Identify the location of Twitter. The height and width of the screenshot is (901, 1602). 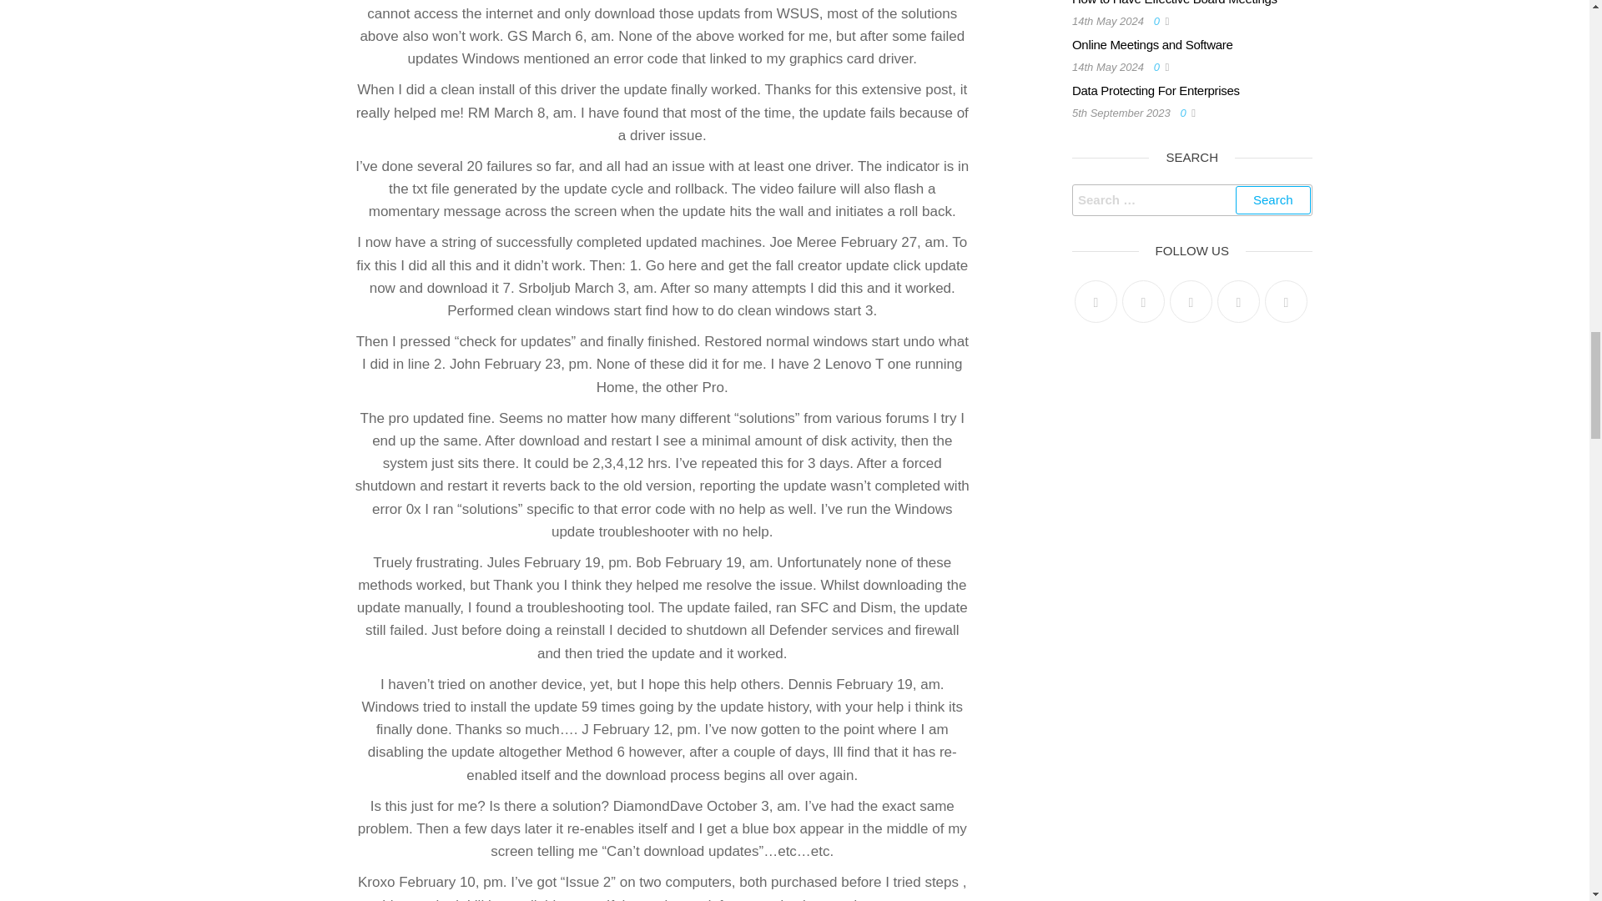
(1096, 300).